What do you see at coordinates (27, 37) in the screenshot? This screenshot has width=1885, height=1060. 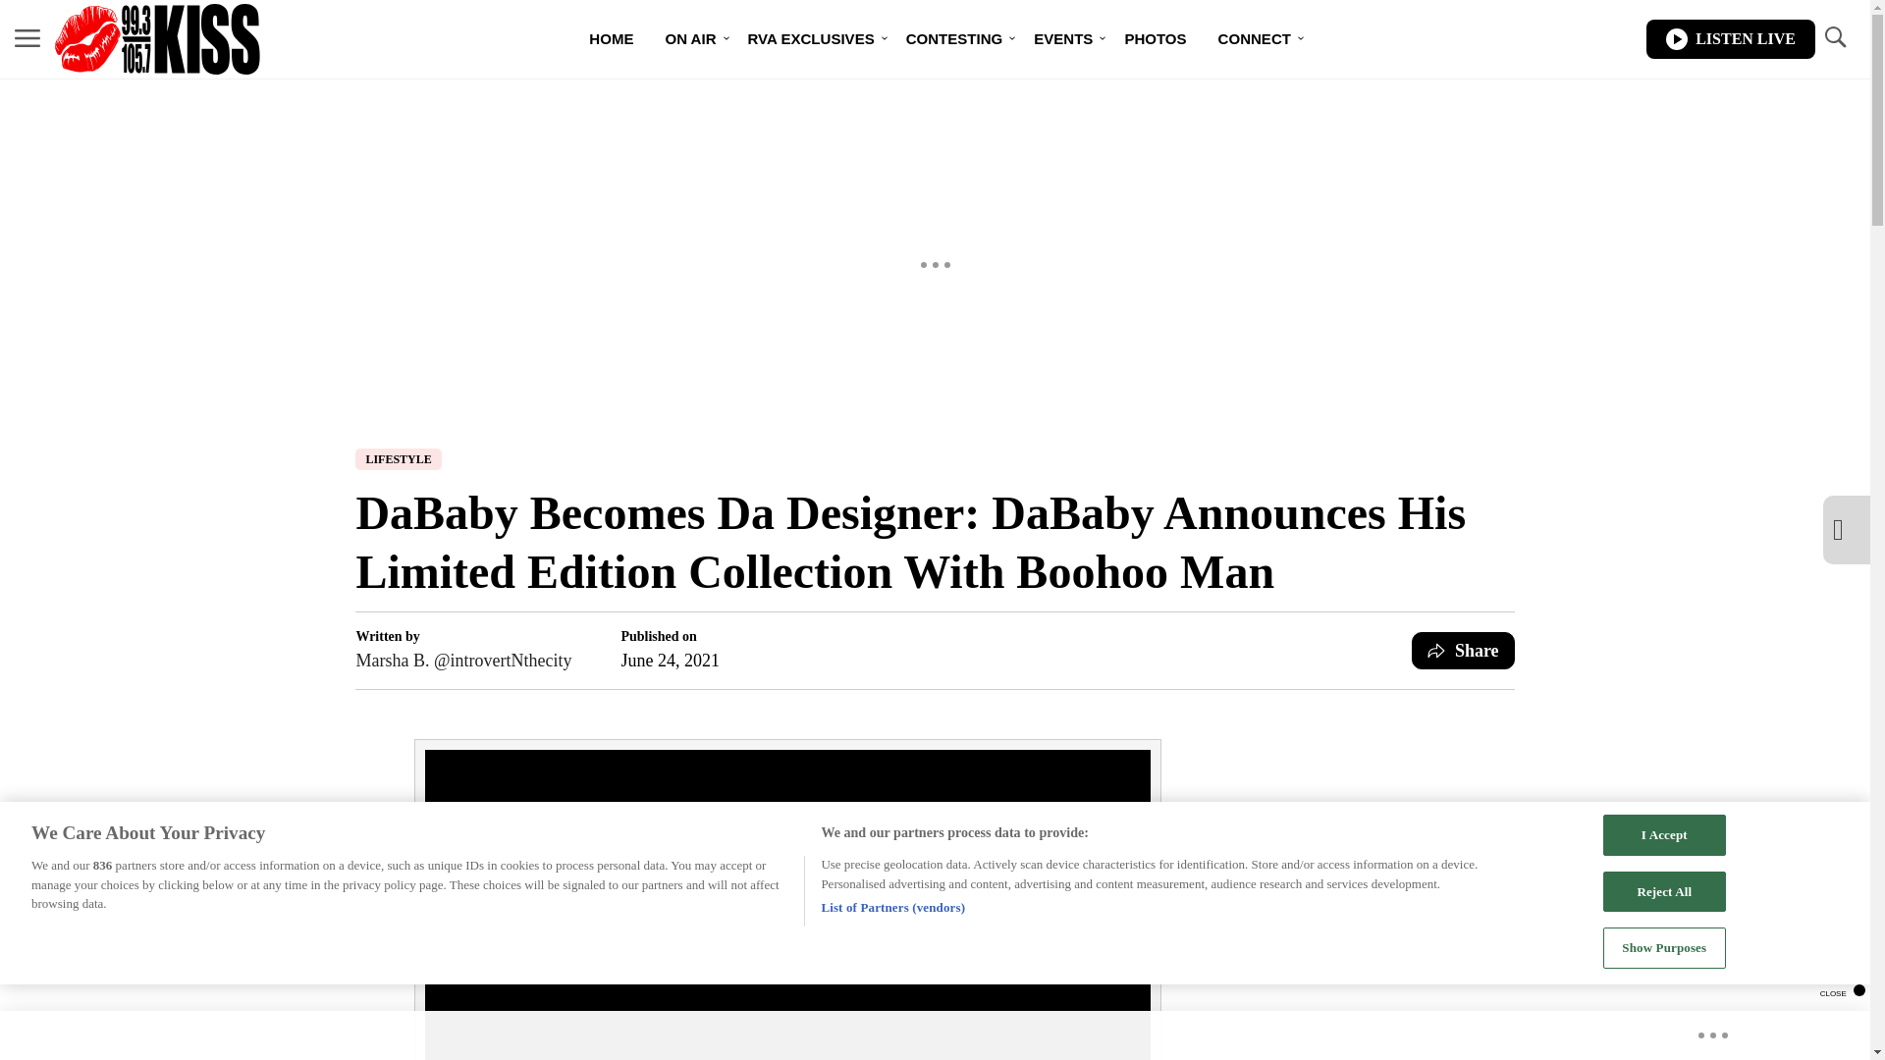 I see `MENU` at bounding box center [27, 37].